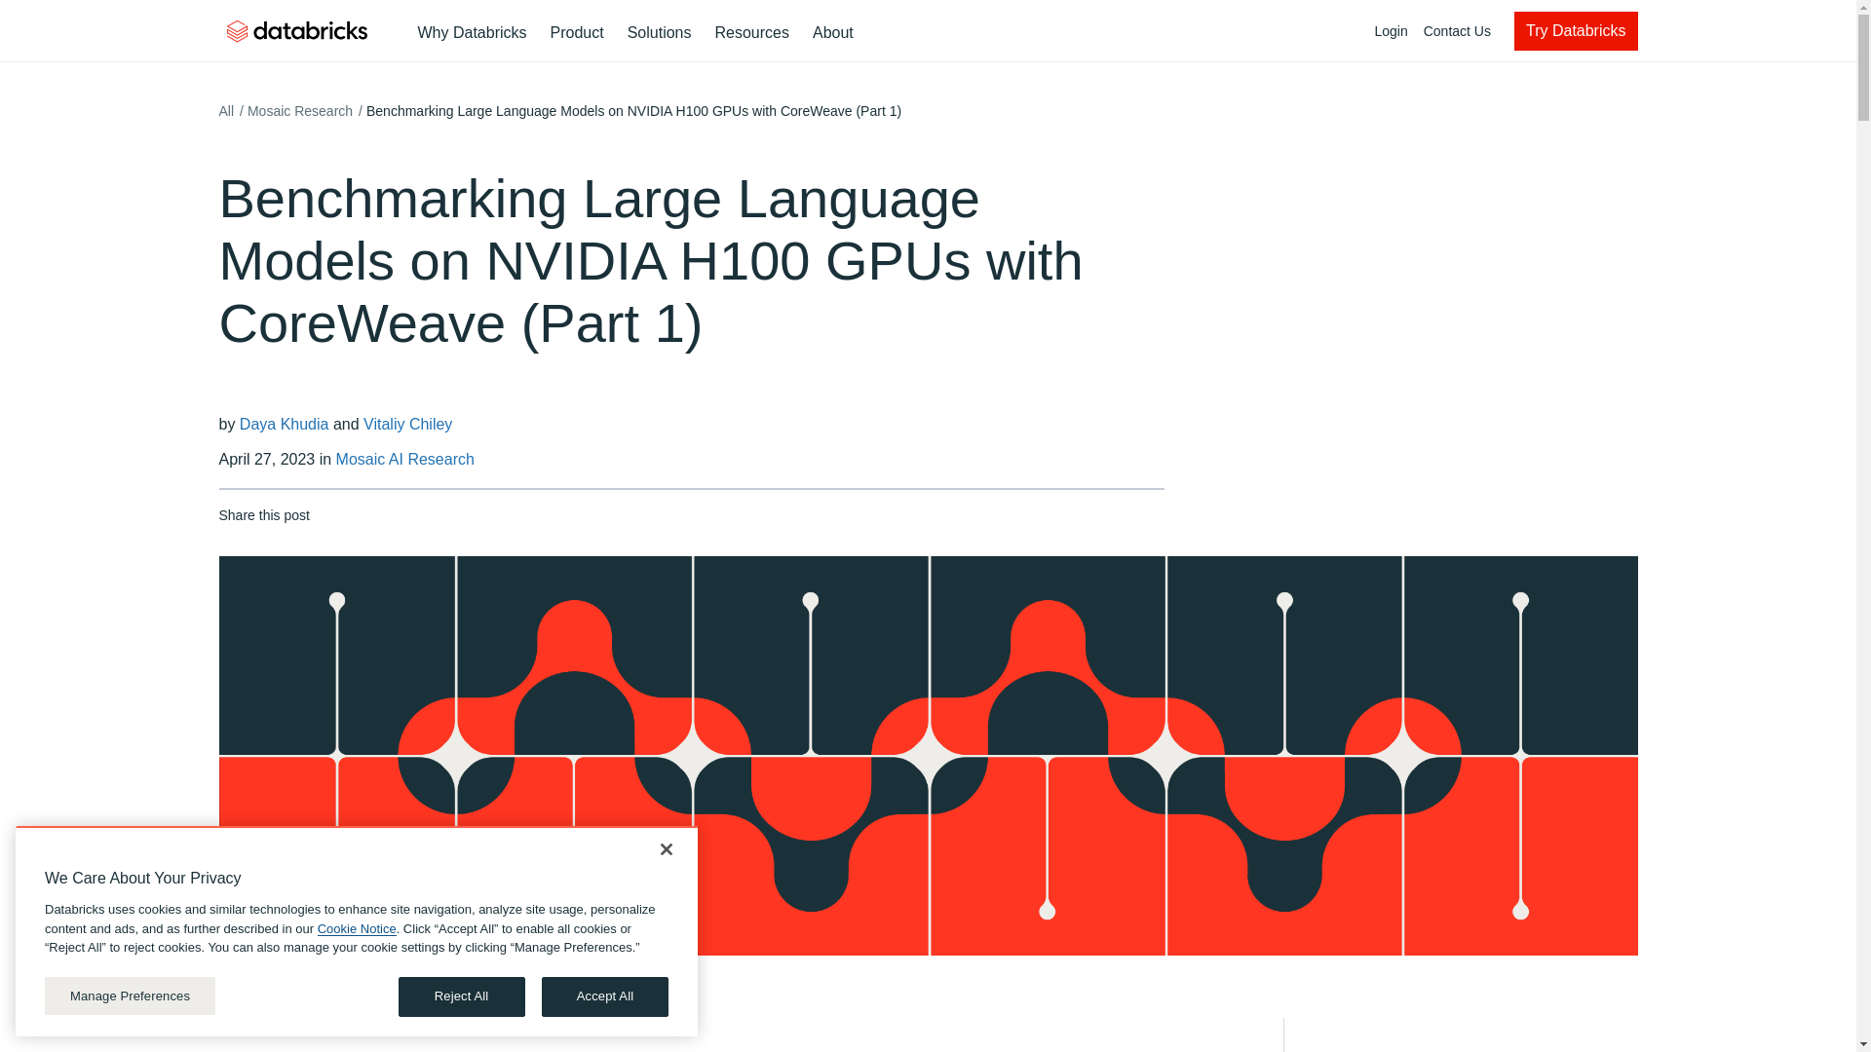  What do you see at coordinates (659, 33) in the screenshot?
I see `Product` at bounding box center [659, 33].